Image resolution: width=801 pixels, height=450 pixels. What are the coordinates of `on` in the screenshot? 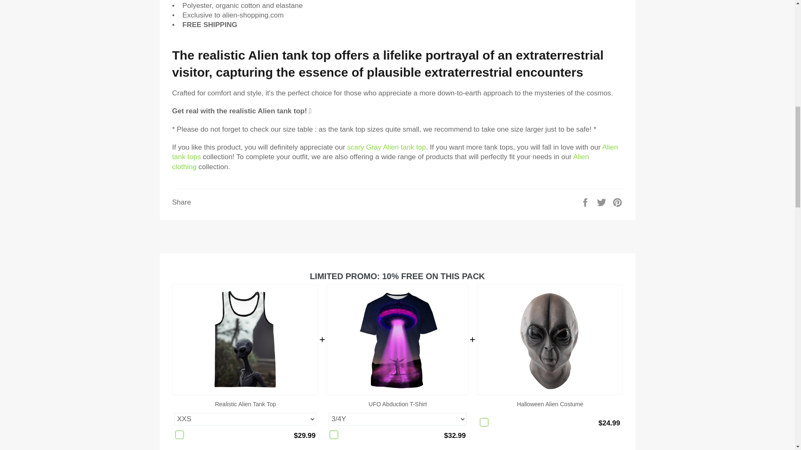 It's located at (334, 435).